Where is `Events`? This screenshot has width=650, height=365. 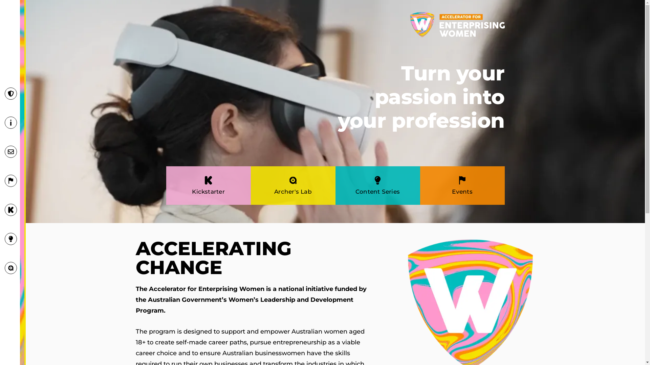
Events is located at coordinates (462, 192).